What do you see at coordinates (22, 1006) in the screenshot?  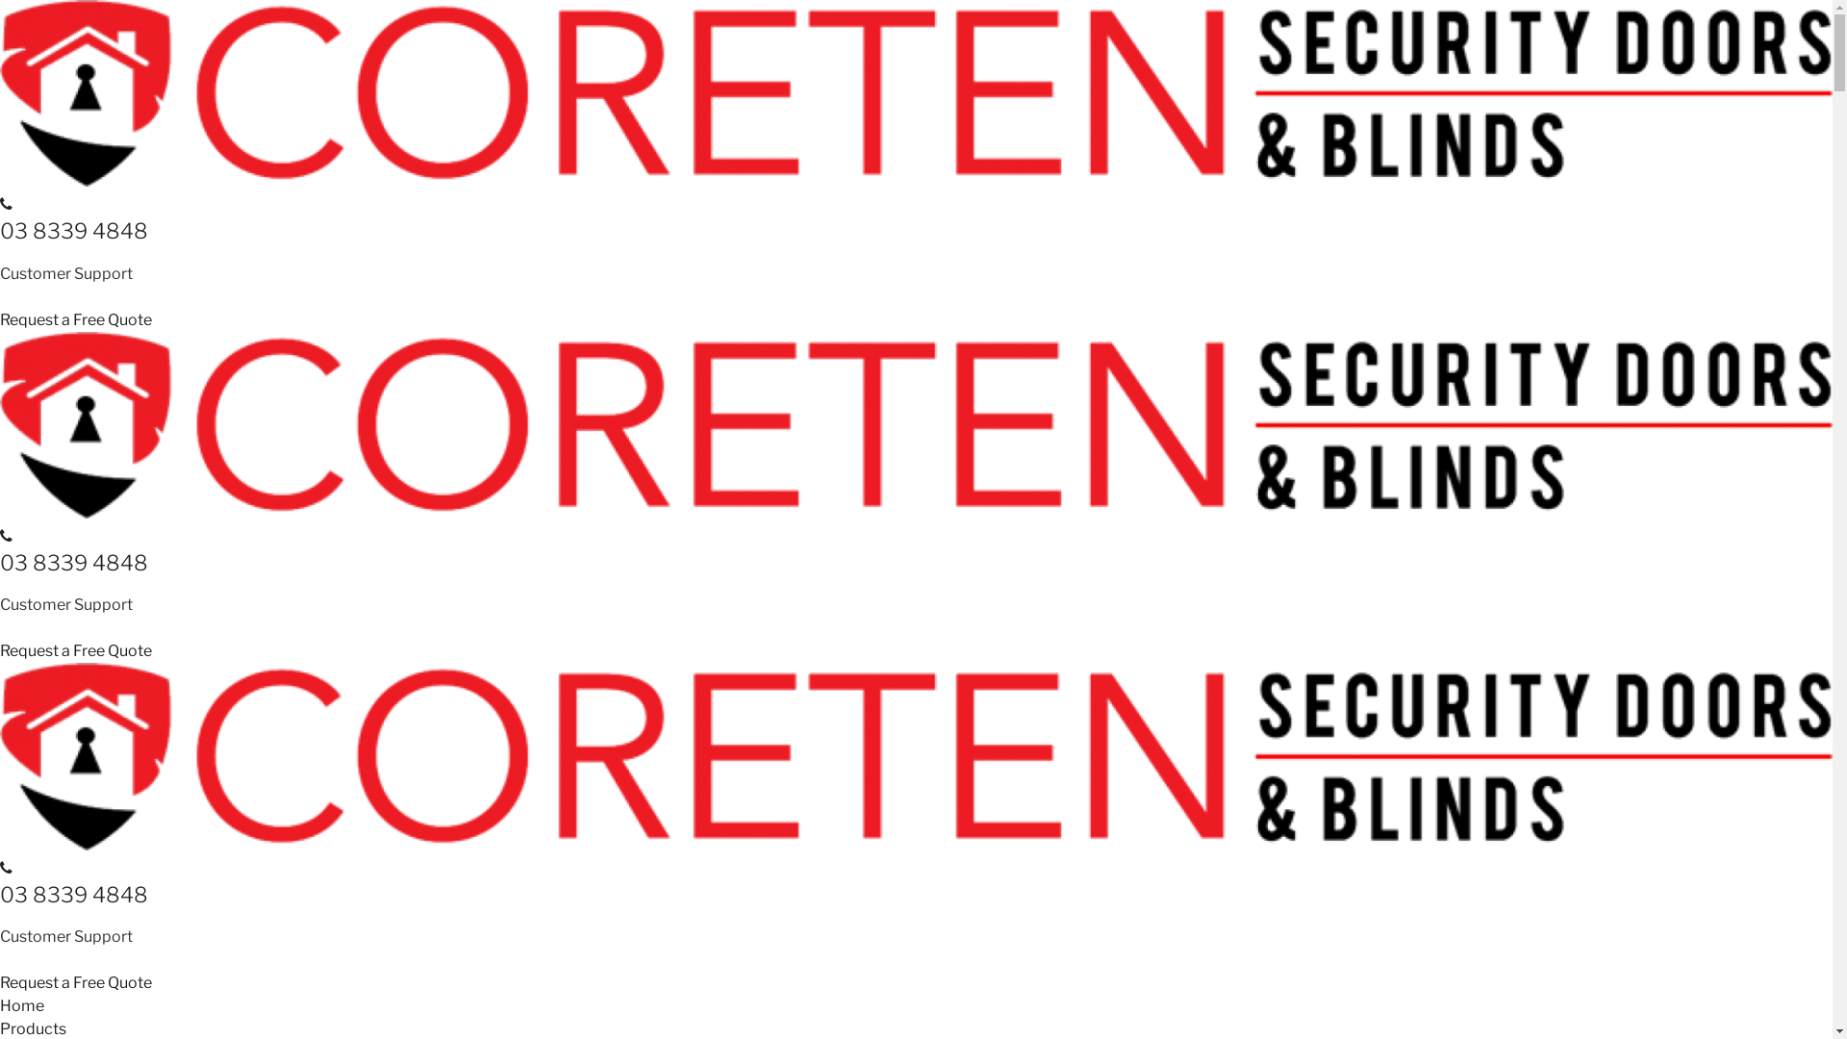 I see `Home` at bounding box center [22, 1006].